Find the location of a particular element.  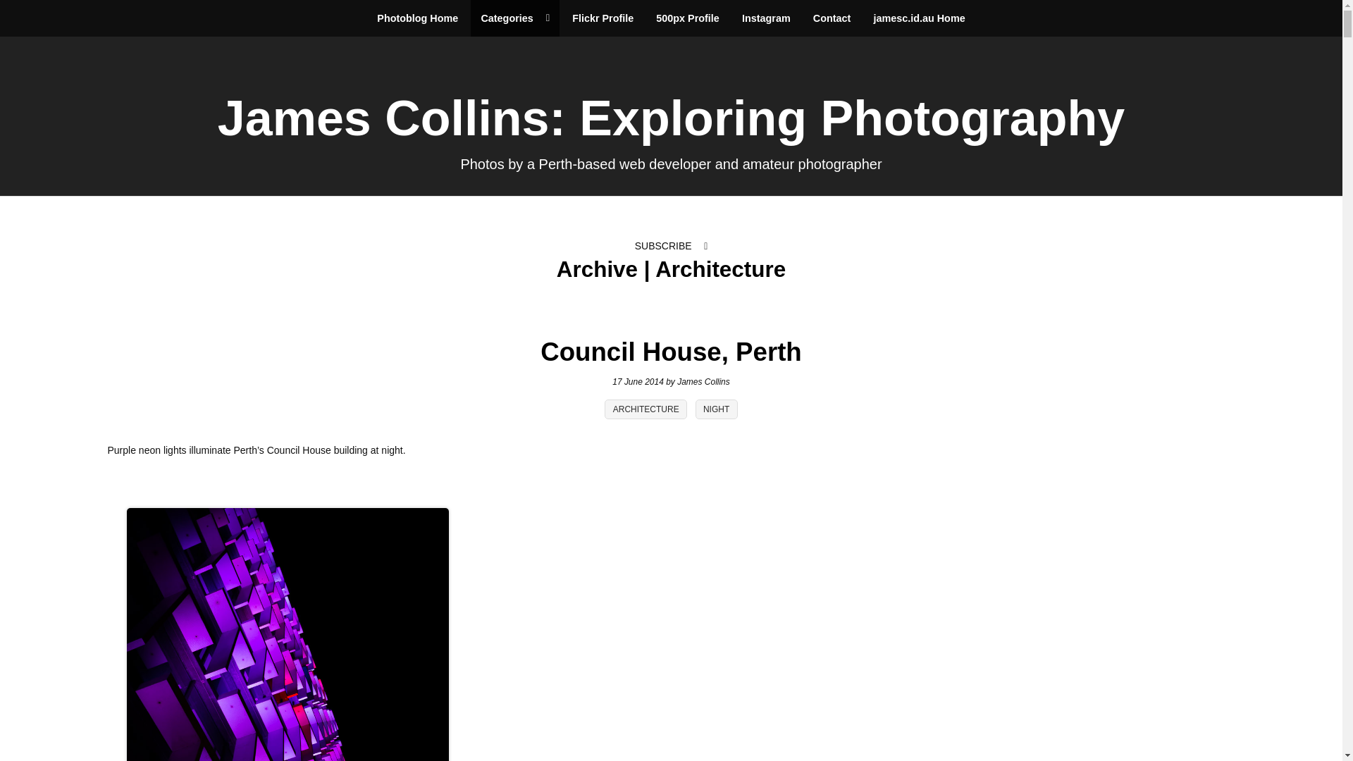

Categories is located at coordinates (515, 18).